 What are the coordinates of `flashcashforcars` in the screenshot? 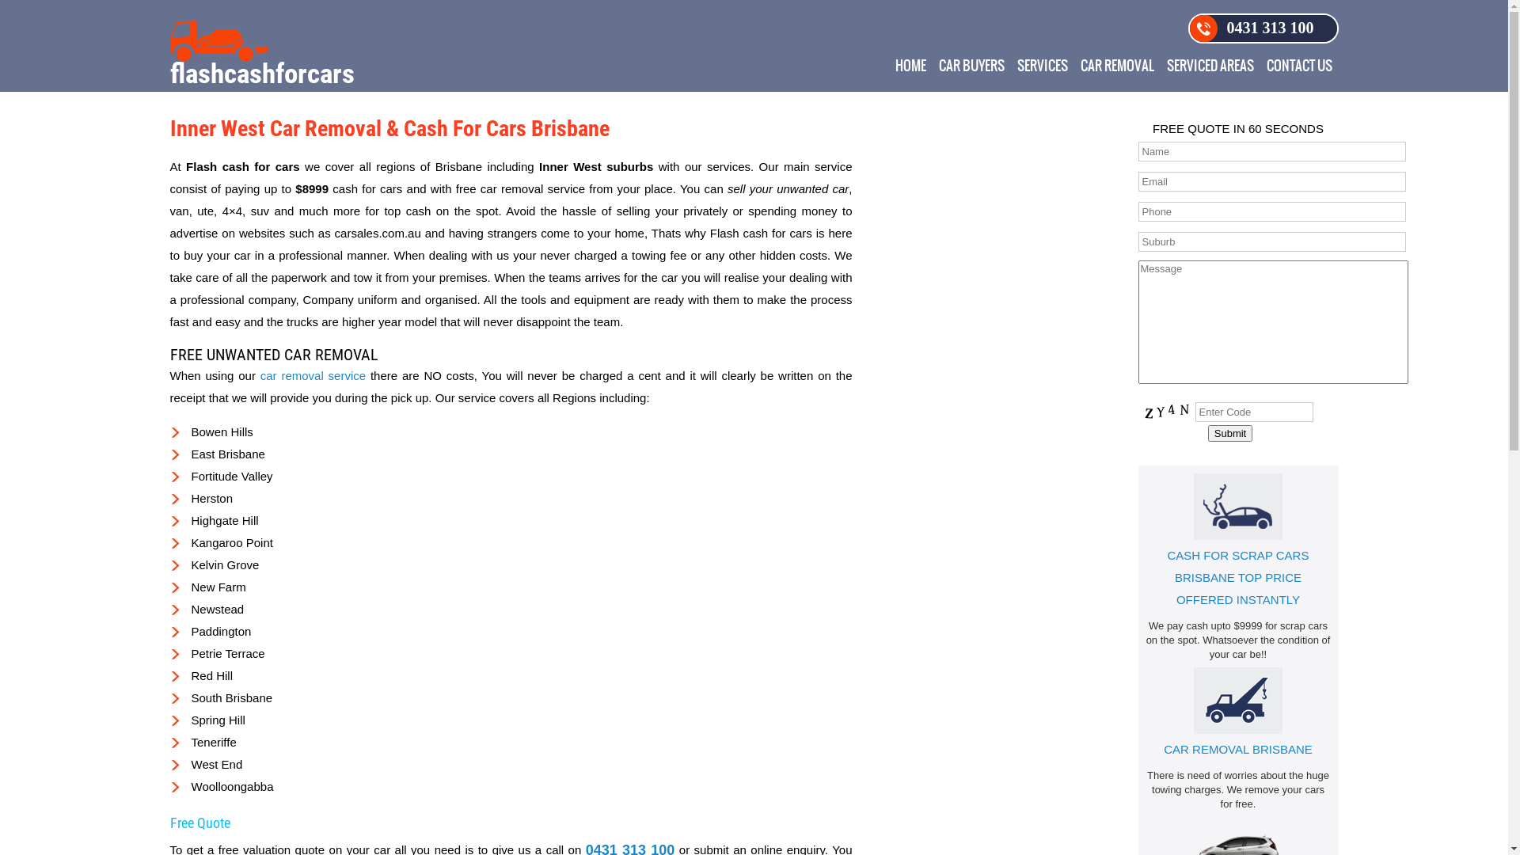 It's located at (261, 54).